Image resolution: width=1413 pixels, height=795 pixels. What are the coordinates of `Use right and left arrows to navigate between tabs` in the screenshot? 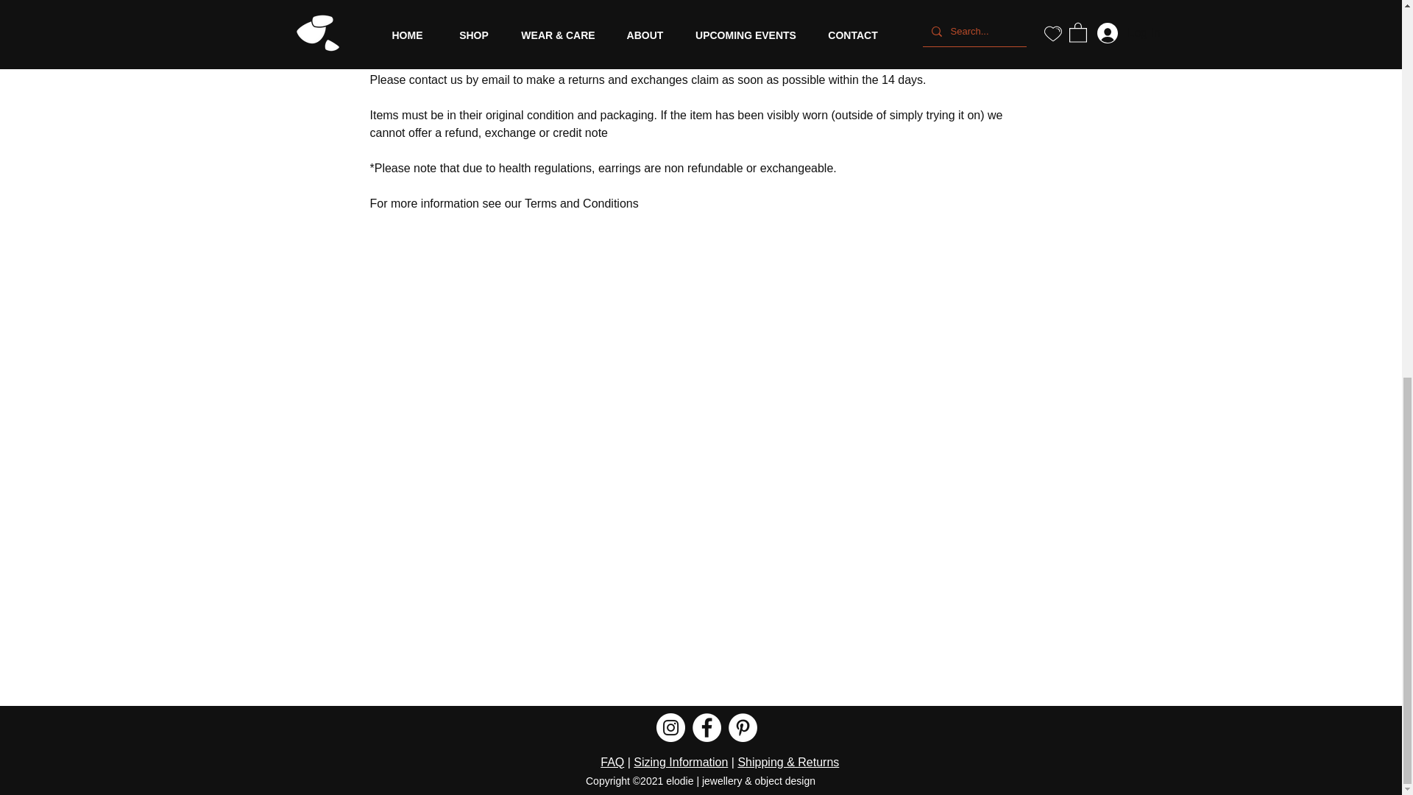 It's located at (586, 18).